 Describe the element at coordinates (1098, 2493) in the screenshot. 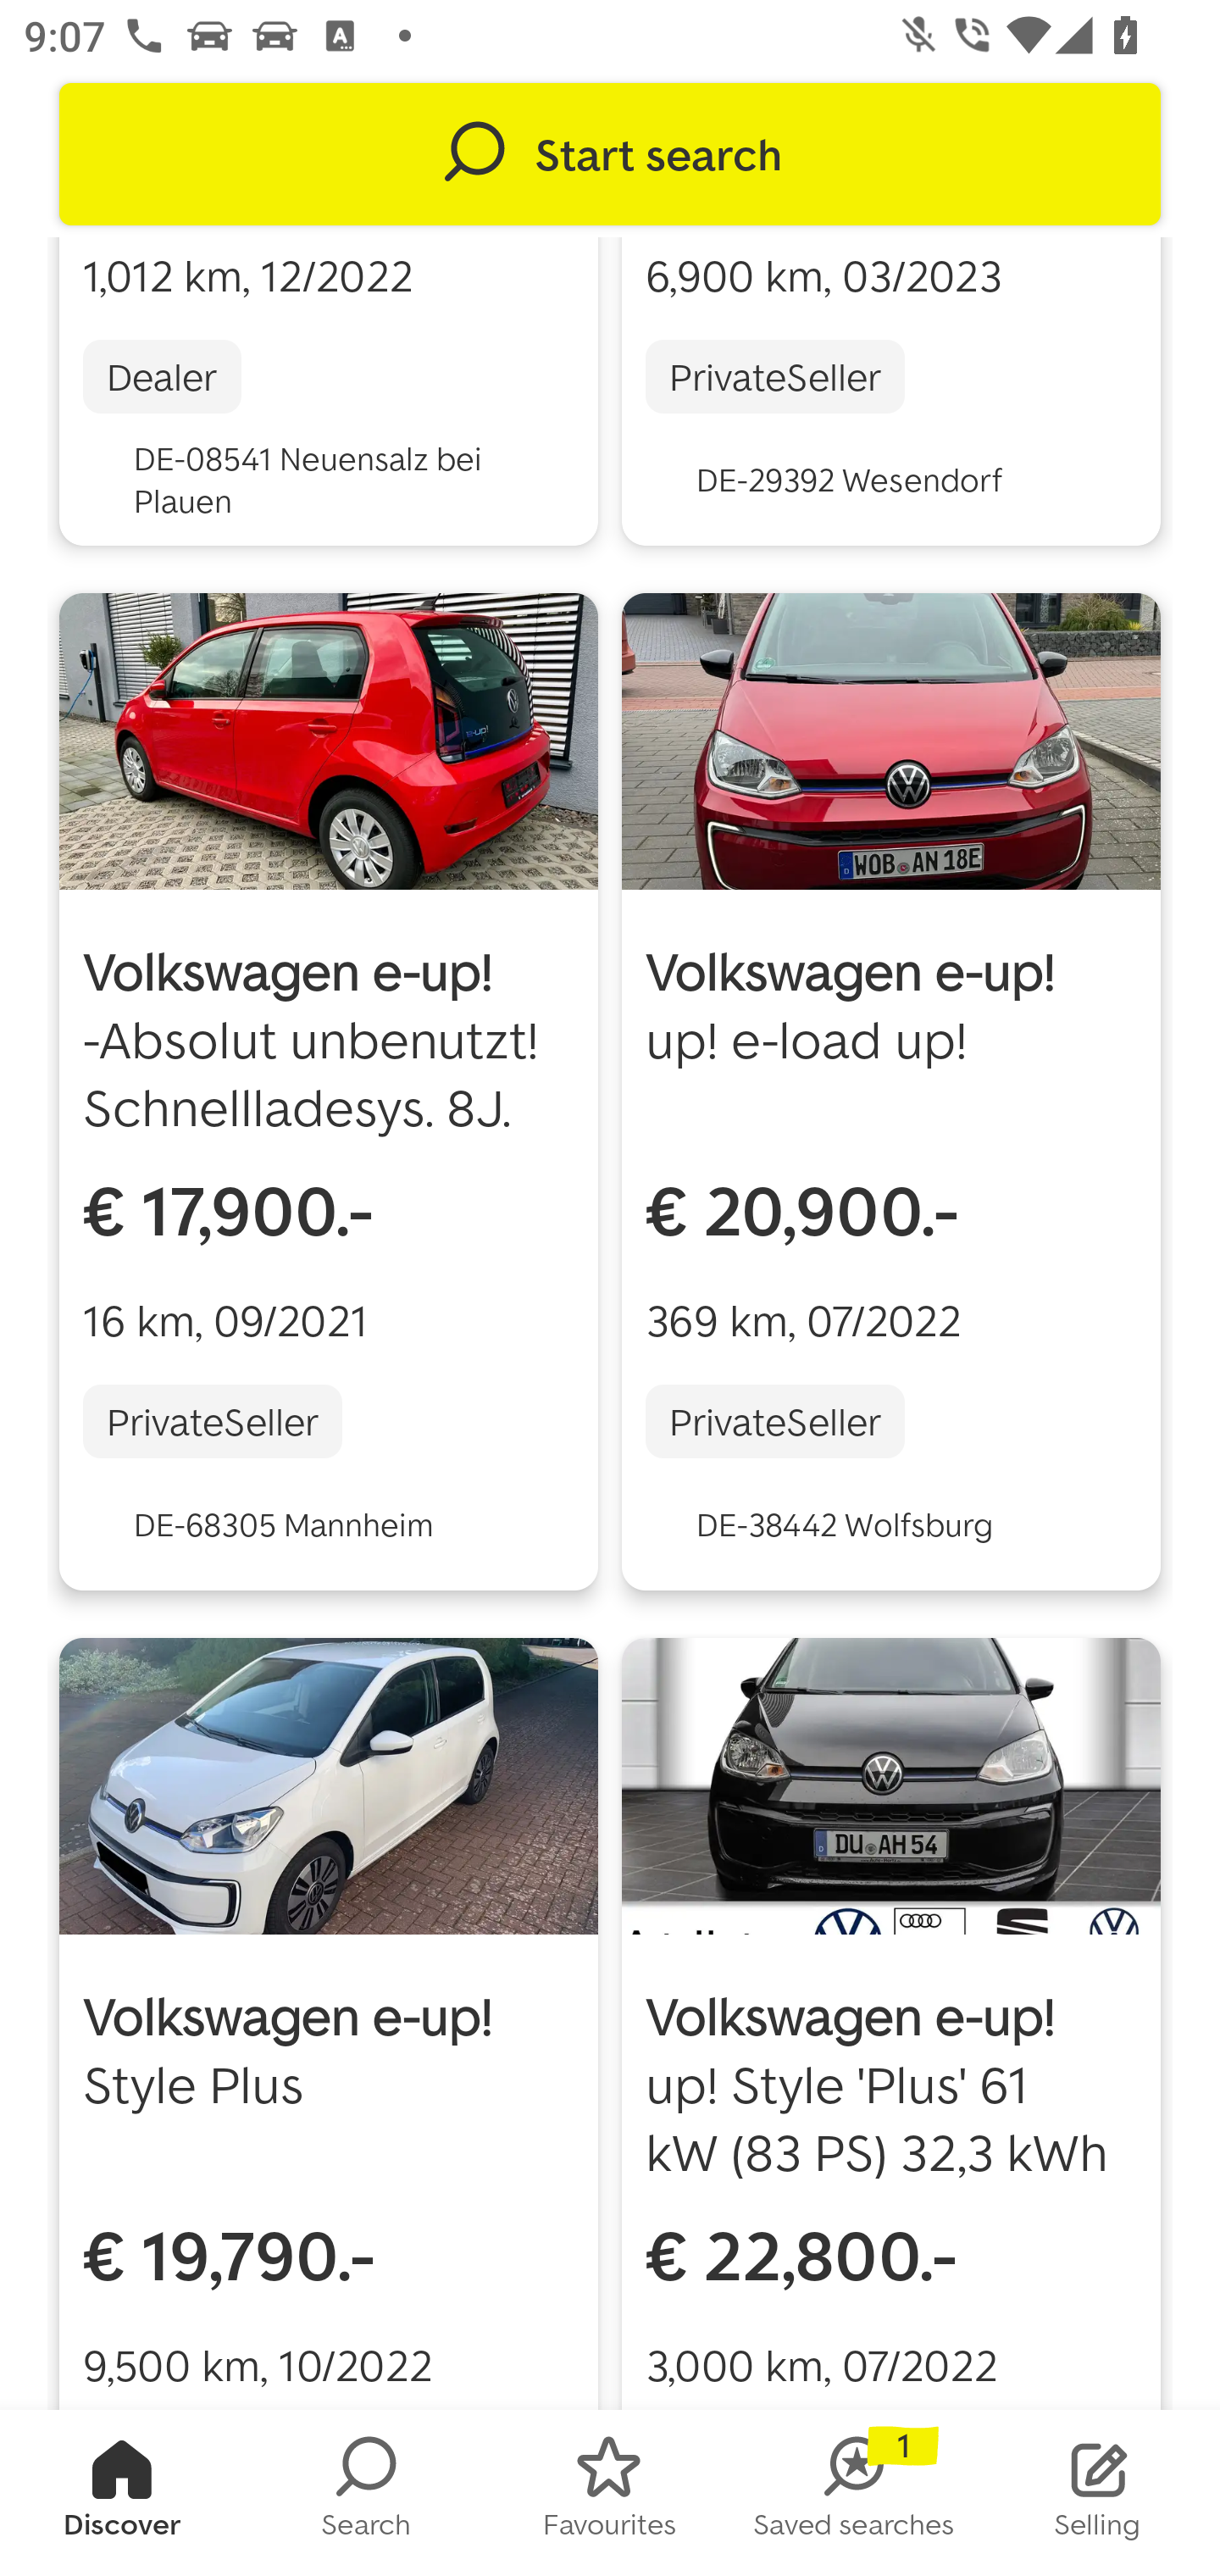

I see `STOCK_LIST Selling` at that location.